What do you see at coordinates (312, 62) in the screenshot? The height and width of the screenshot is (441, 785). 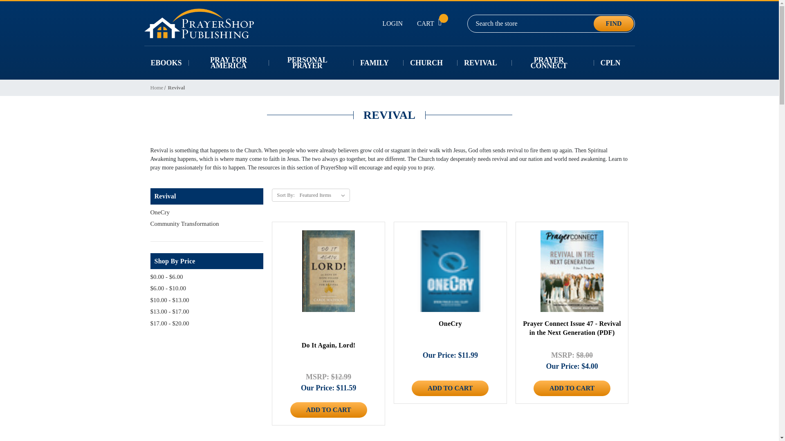 I see `PERSONAL PRAYER` at bounding box center [312, 62].